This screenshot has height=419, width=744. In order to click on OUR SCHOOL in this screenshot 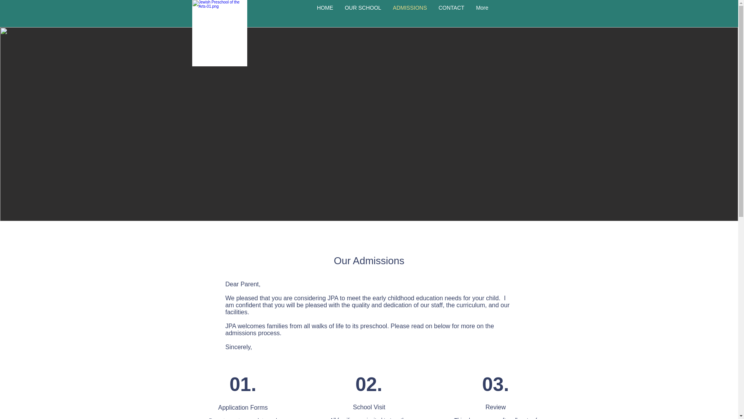, I will do `click(363, 14)`.